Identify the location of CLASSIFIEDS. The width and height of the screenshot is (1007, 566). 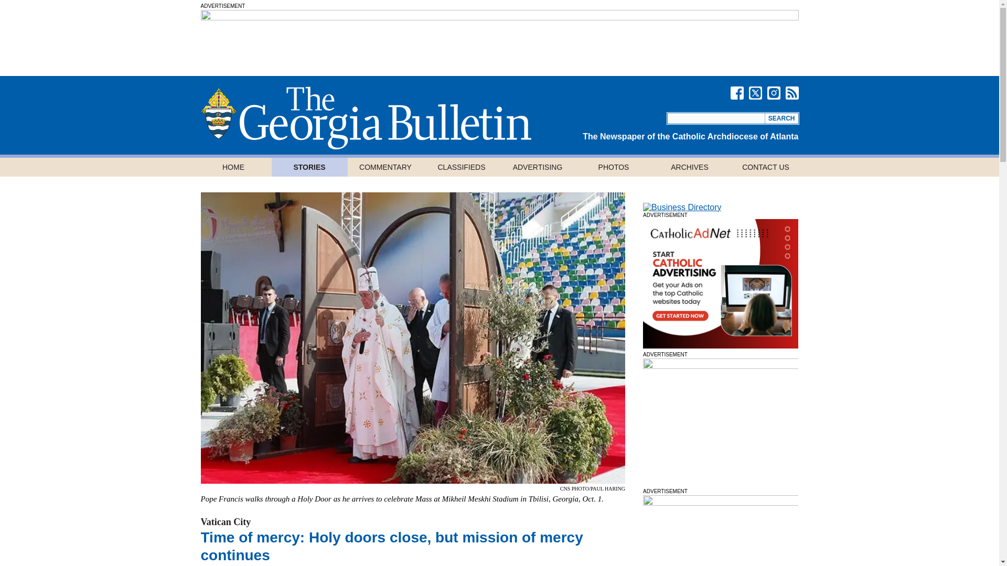
(462, 167).